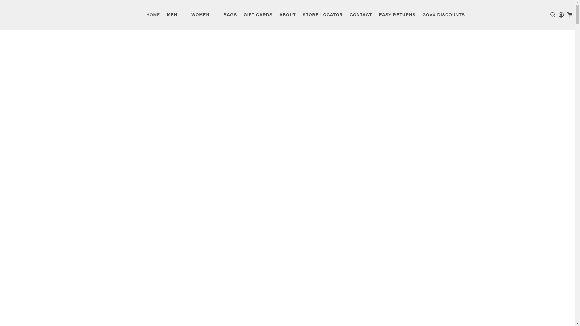 The height and width of the screenshot is (326, 580). I want to click on BAGS, so click(230, 14).